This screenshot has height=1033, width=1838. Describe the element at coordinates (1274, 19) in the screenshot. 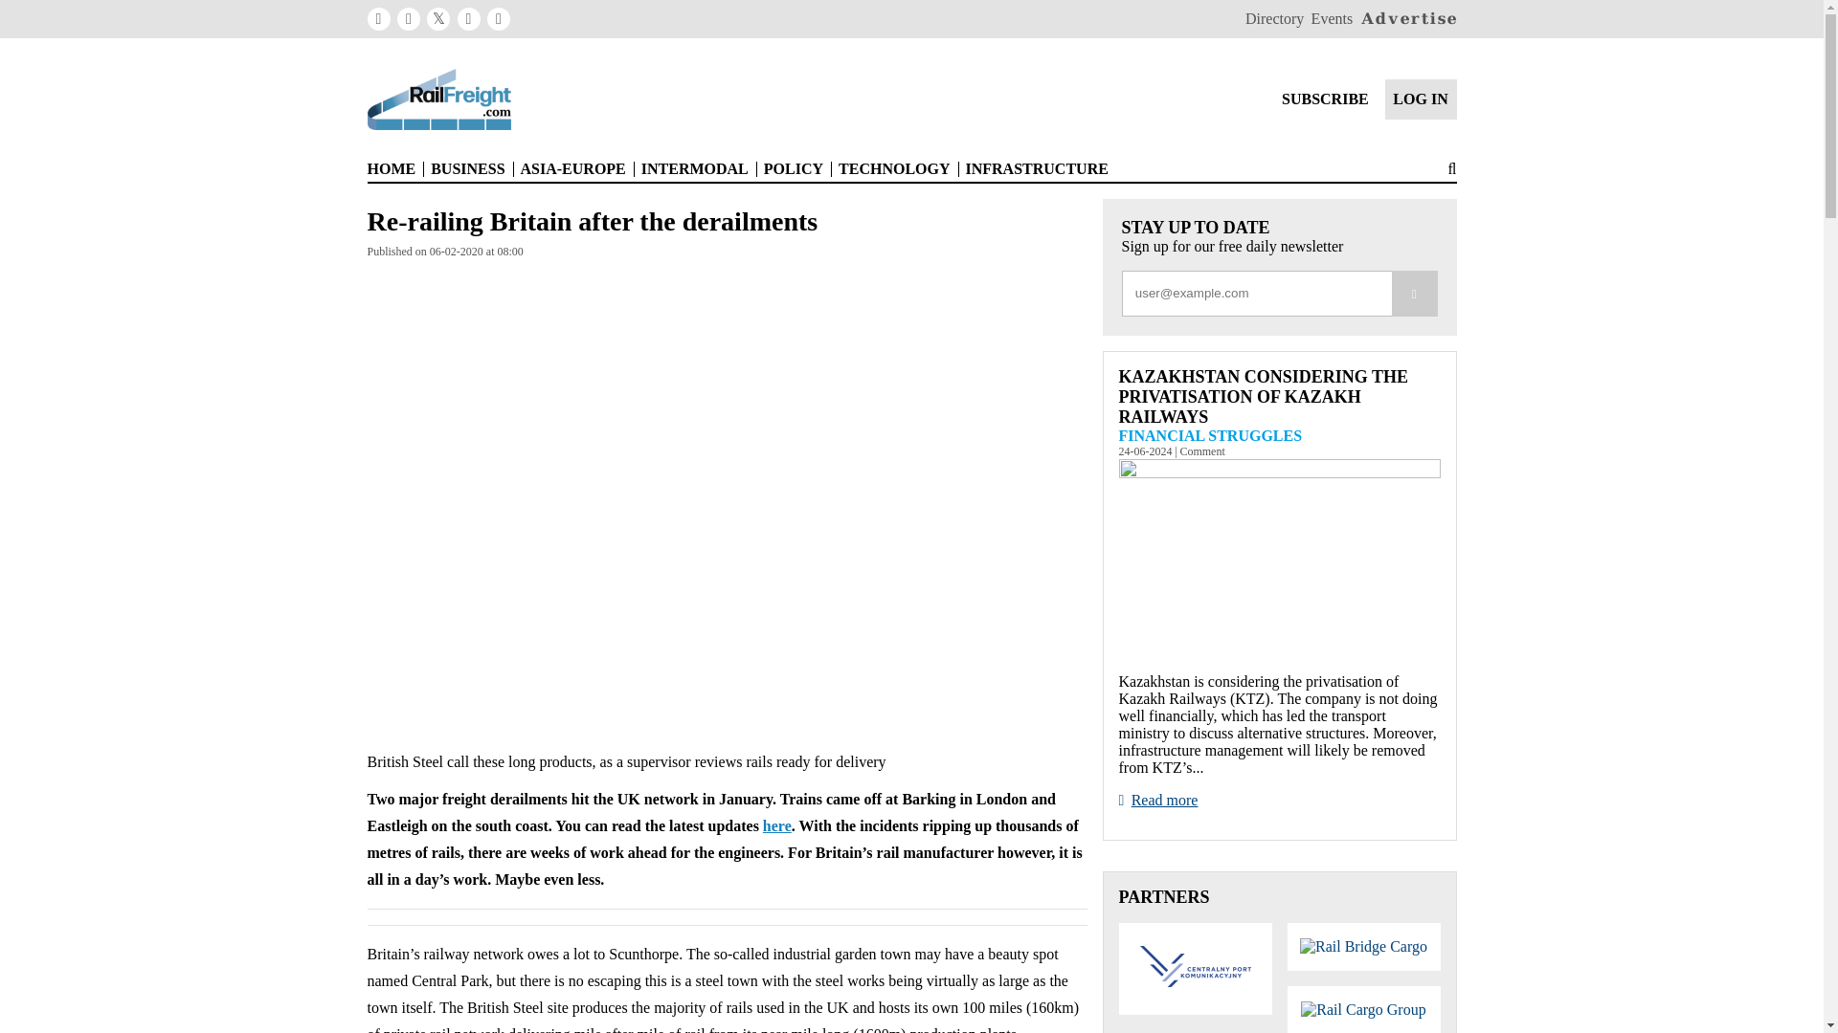

I see `Directory` at that location.